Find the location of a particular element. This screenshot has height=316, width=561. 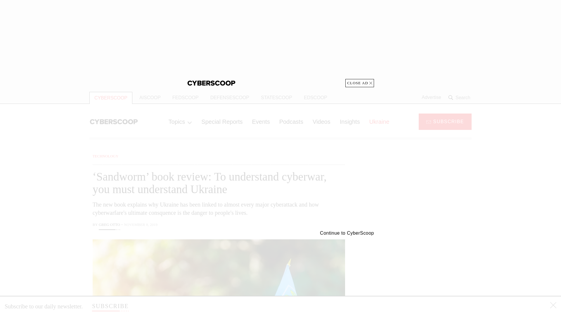

Search is located at coordinates (460, 97).